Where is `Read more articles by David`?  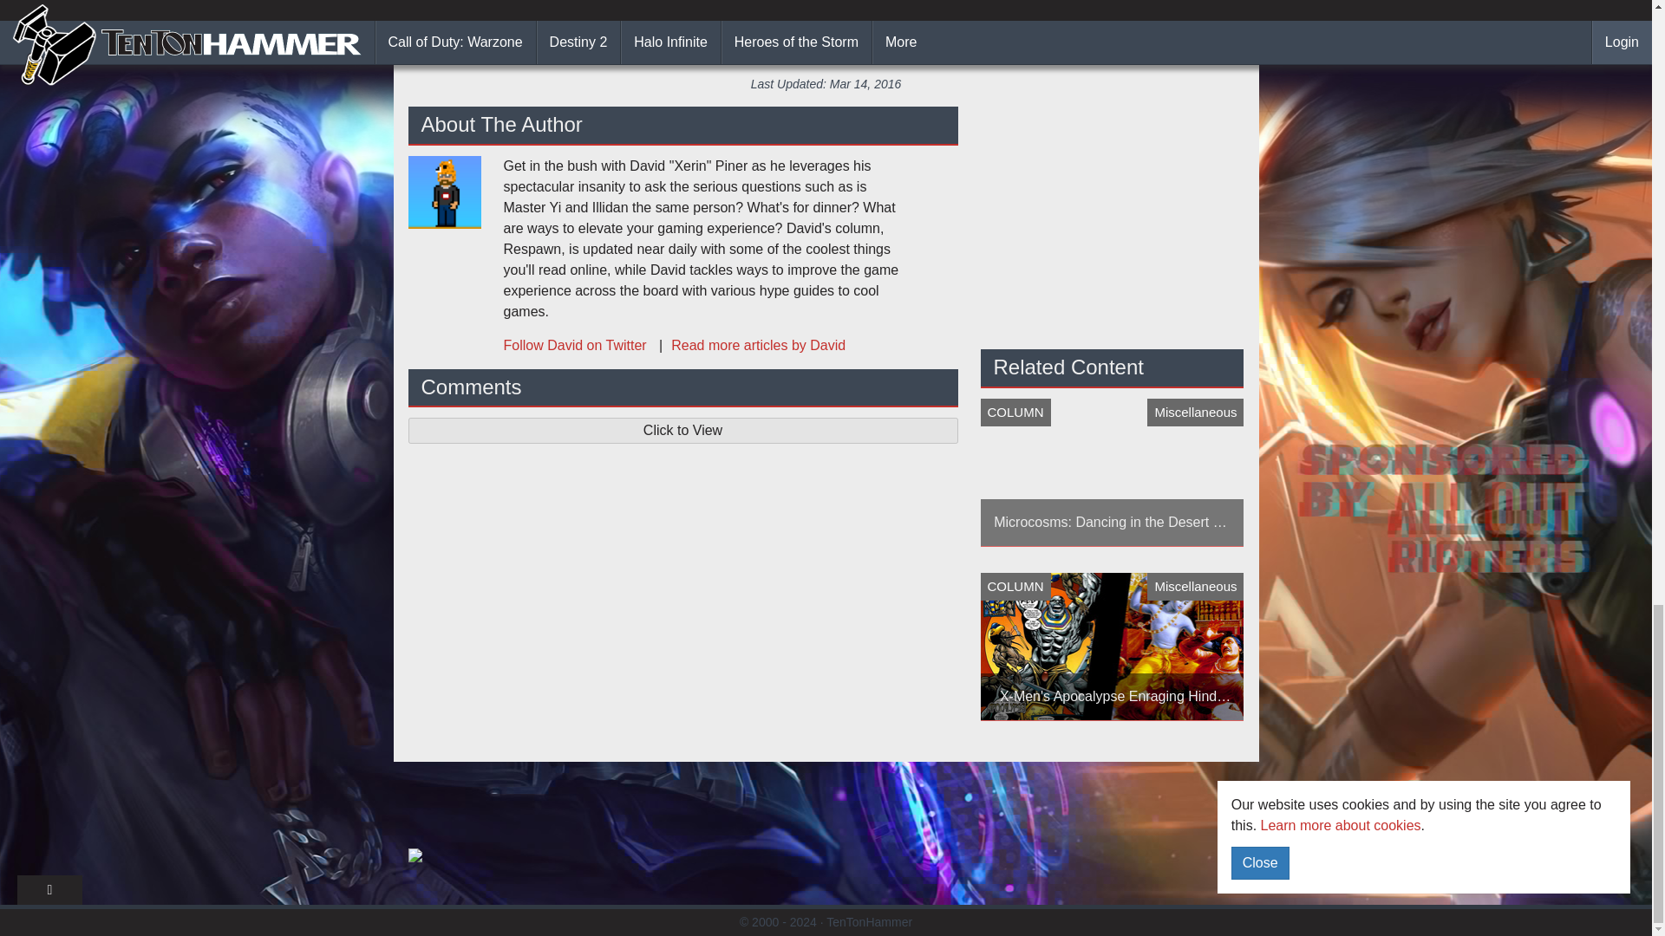
Read more articles by David is located at coordinates (748, 345).